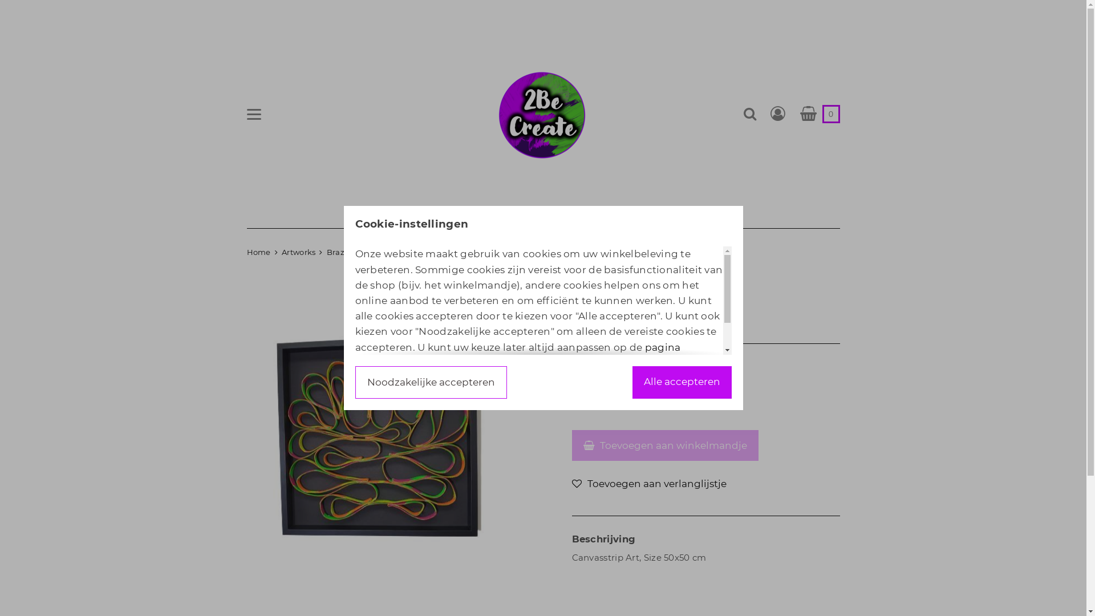 This screenshot has width=1095, height=616. I want to click on juridische kennisgeving, so click(505, 371).